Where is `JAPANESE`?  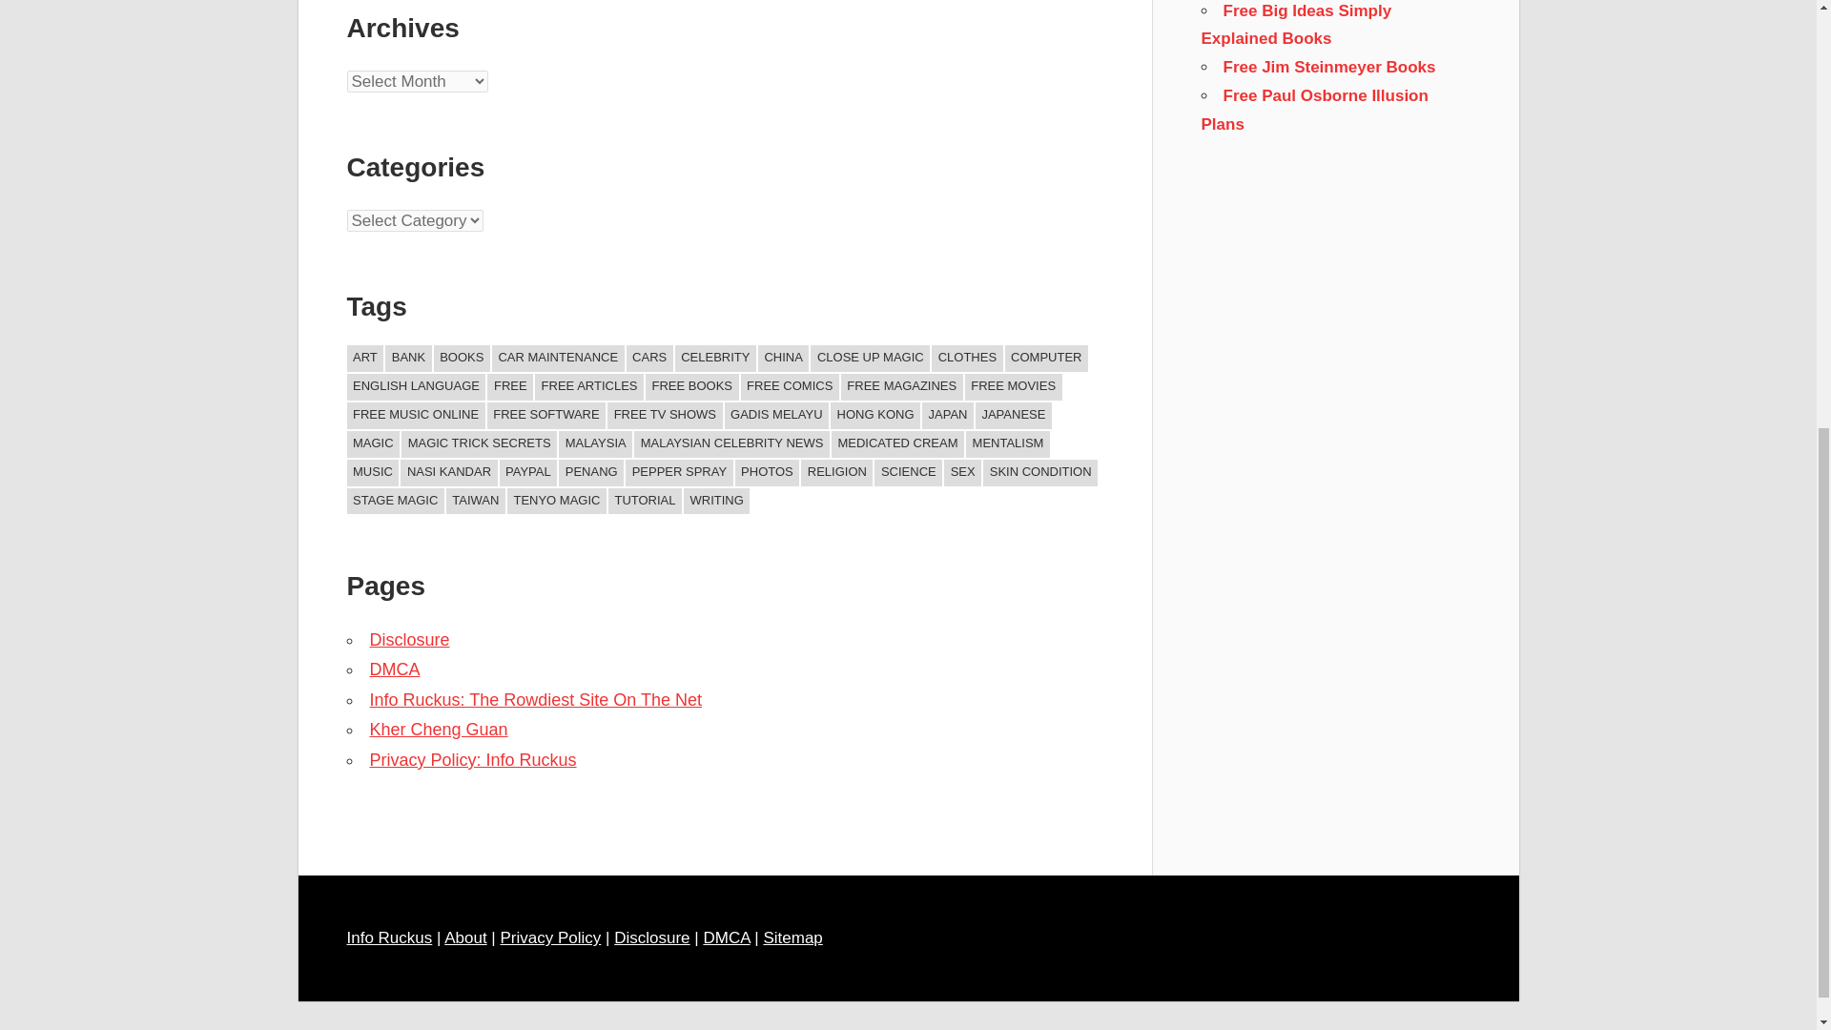
JAPANESE is located at coordinates (1013, 416).